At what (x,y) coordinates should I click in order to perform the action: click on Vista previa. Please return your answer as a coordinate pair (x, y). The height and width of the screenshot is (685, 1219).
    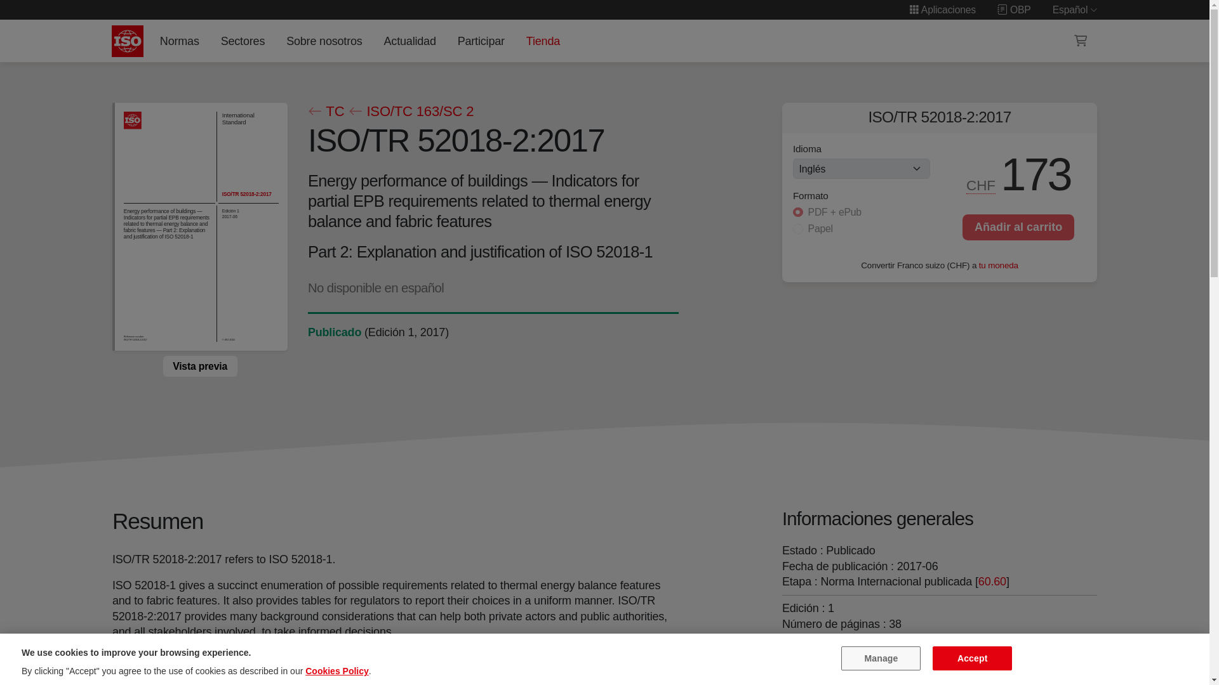
    Looking at the image, I should click on (199, 366).